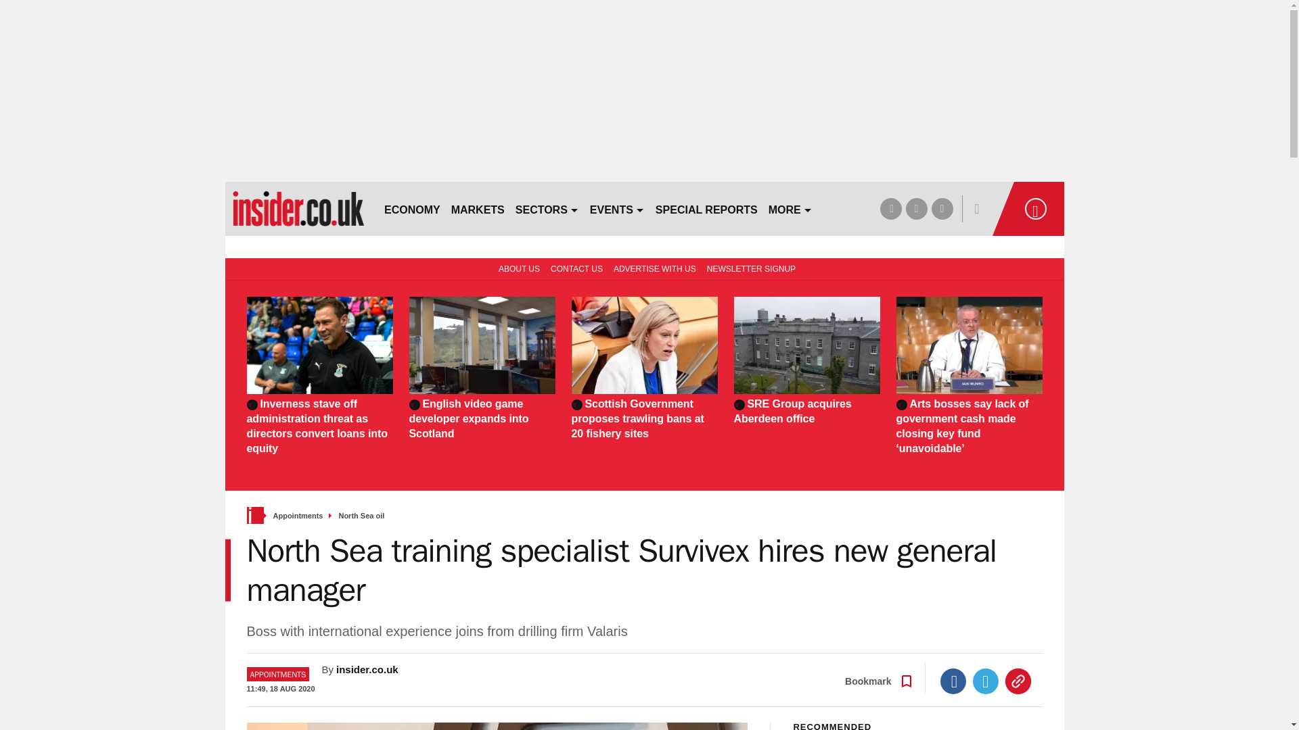  What do you see at coordinates (751, 268) in the screenshot?
I see `NEWSLETTER SIGNUP` at bounding box center [751, 268].